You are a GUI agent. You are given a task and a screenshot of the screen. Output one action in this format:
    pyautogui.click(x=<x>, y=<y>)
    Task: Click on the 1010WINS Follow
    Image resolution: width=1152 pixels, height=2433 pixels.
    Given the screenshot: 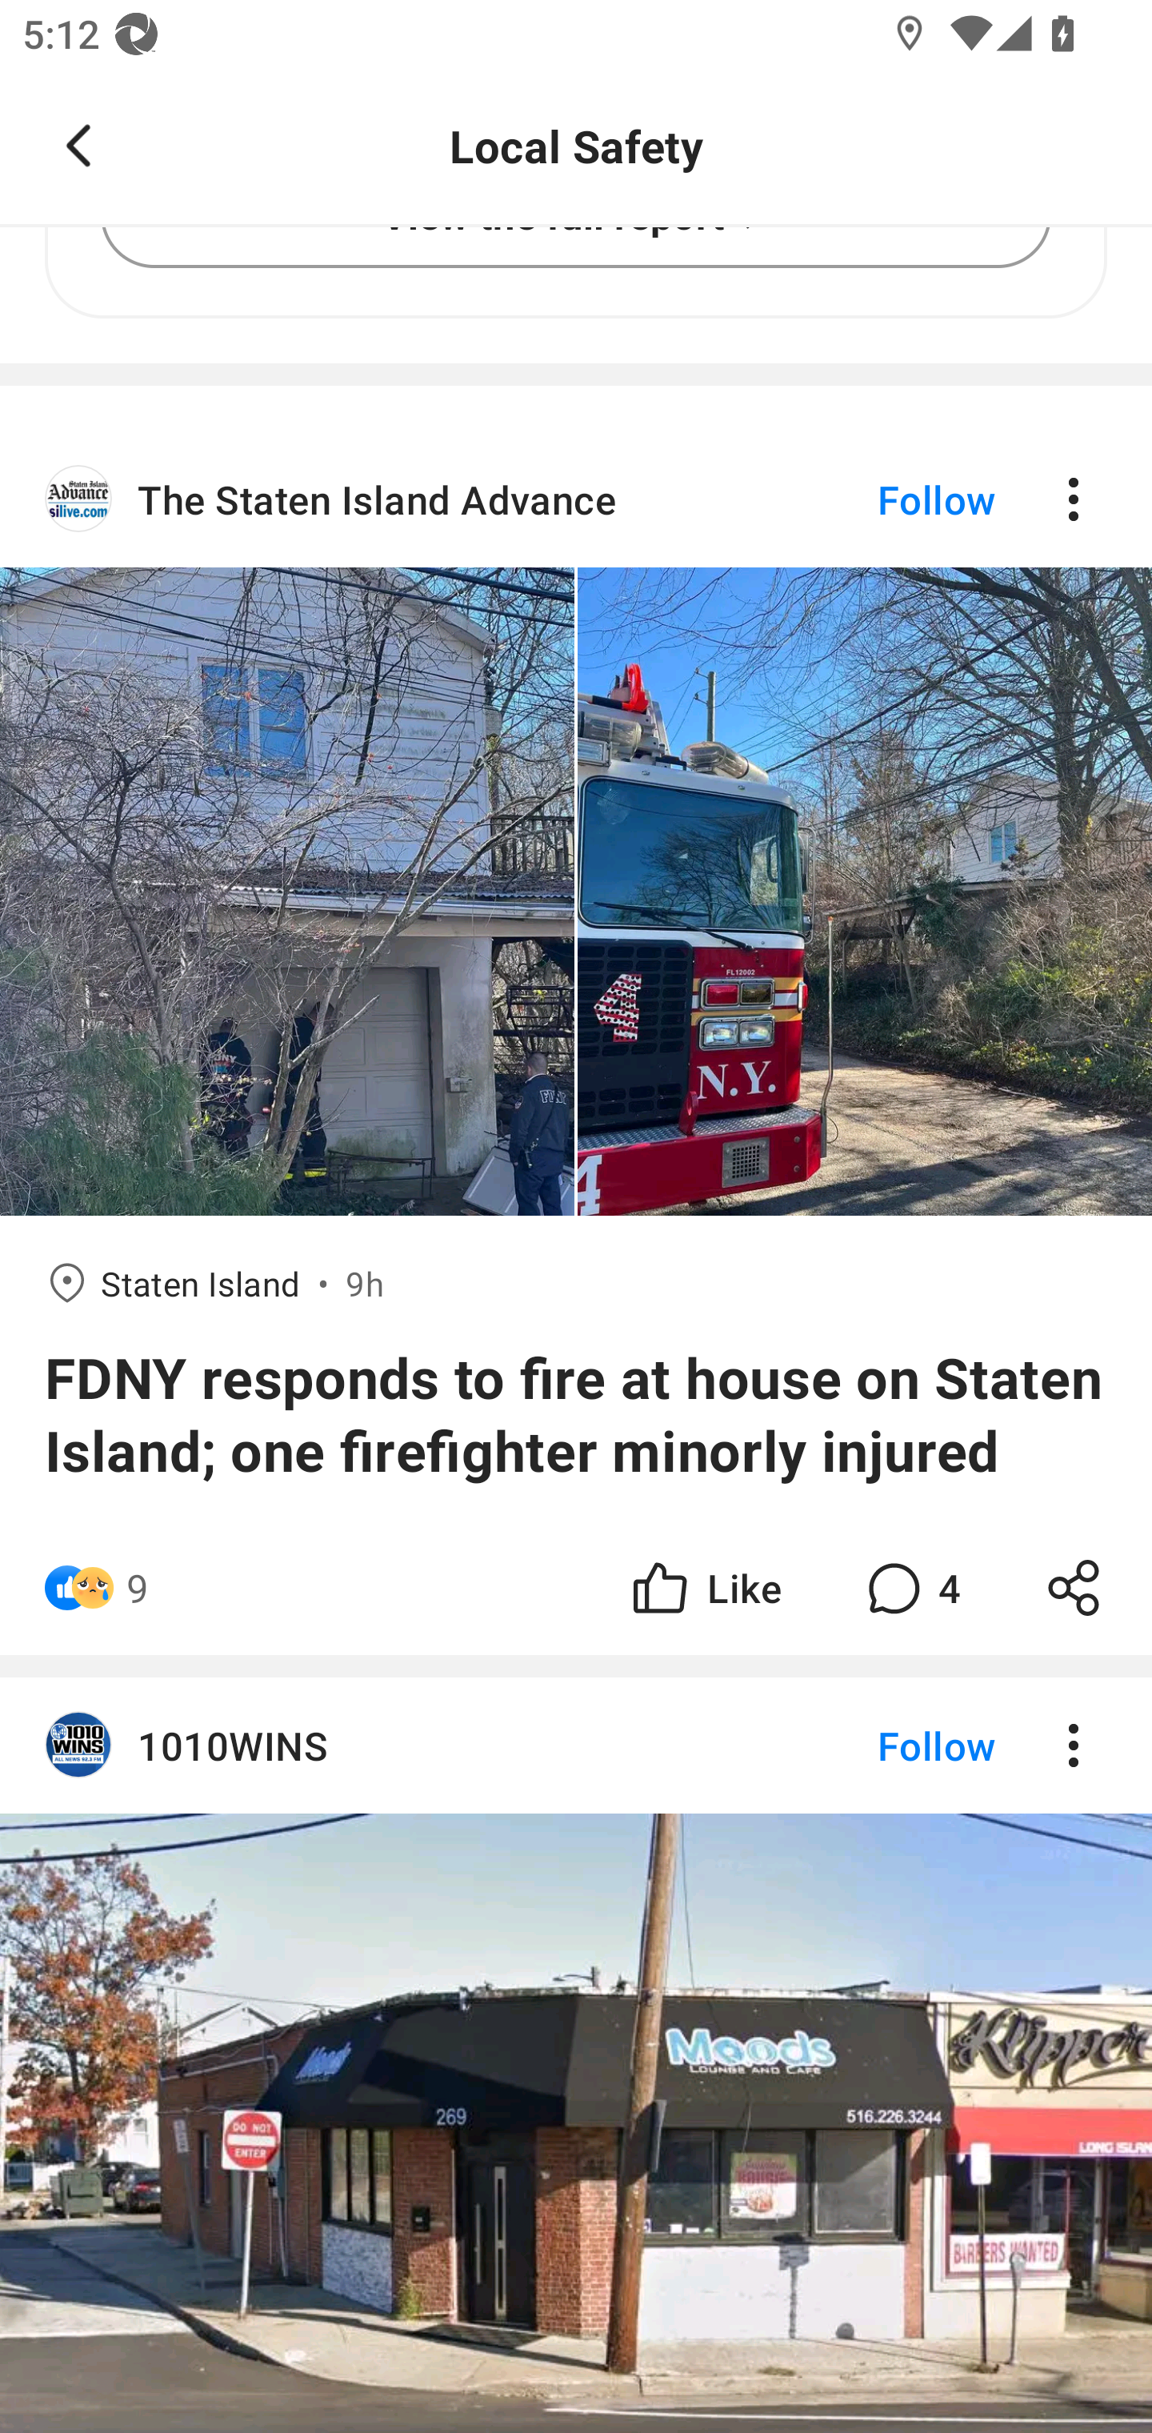 What is the action you would take?
    pyautogui.click(x=576, y=1744)
    